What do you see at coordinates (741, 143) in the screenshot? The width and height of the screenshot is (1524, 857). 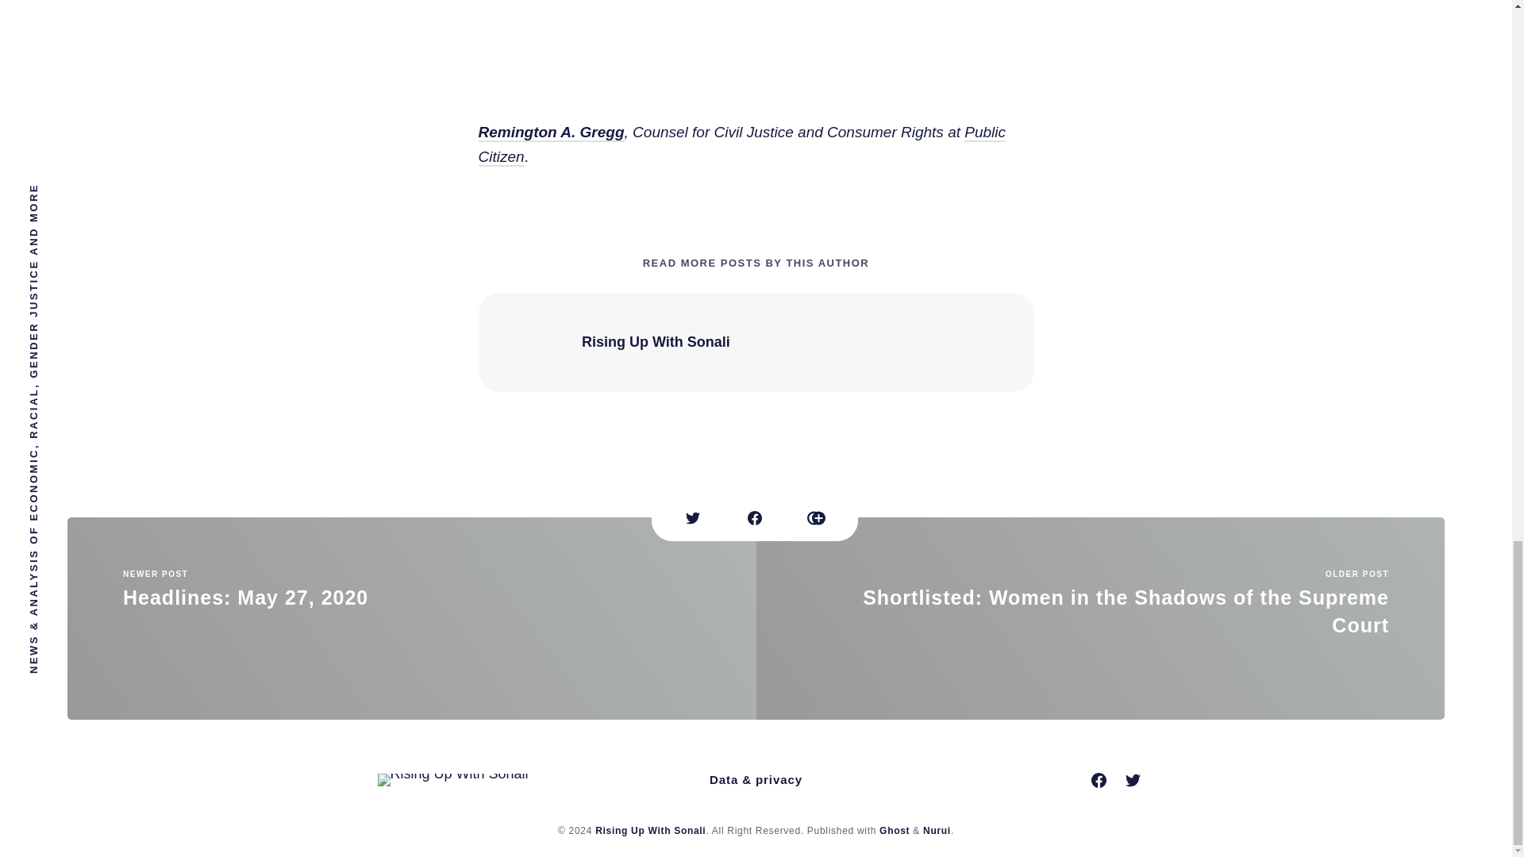 I see `Remington A. Gregg` at bounding box center [741, 143].